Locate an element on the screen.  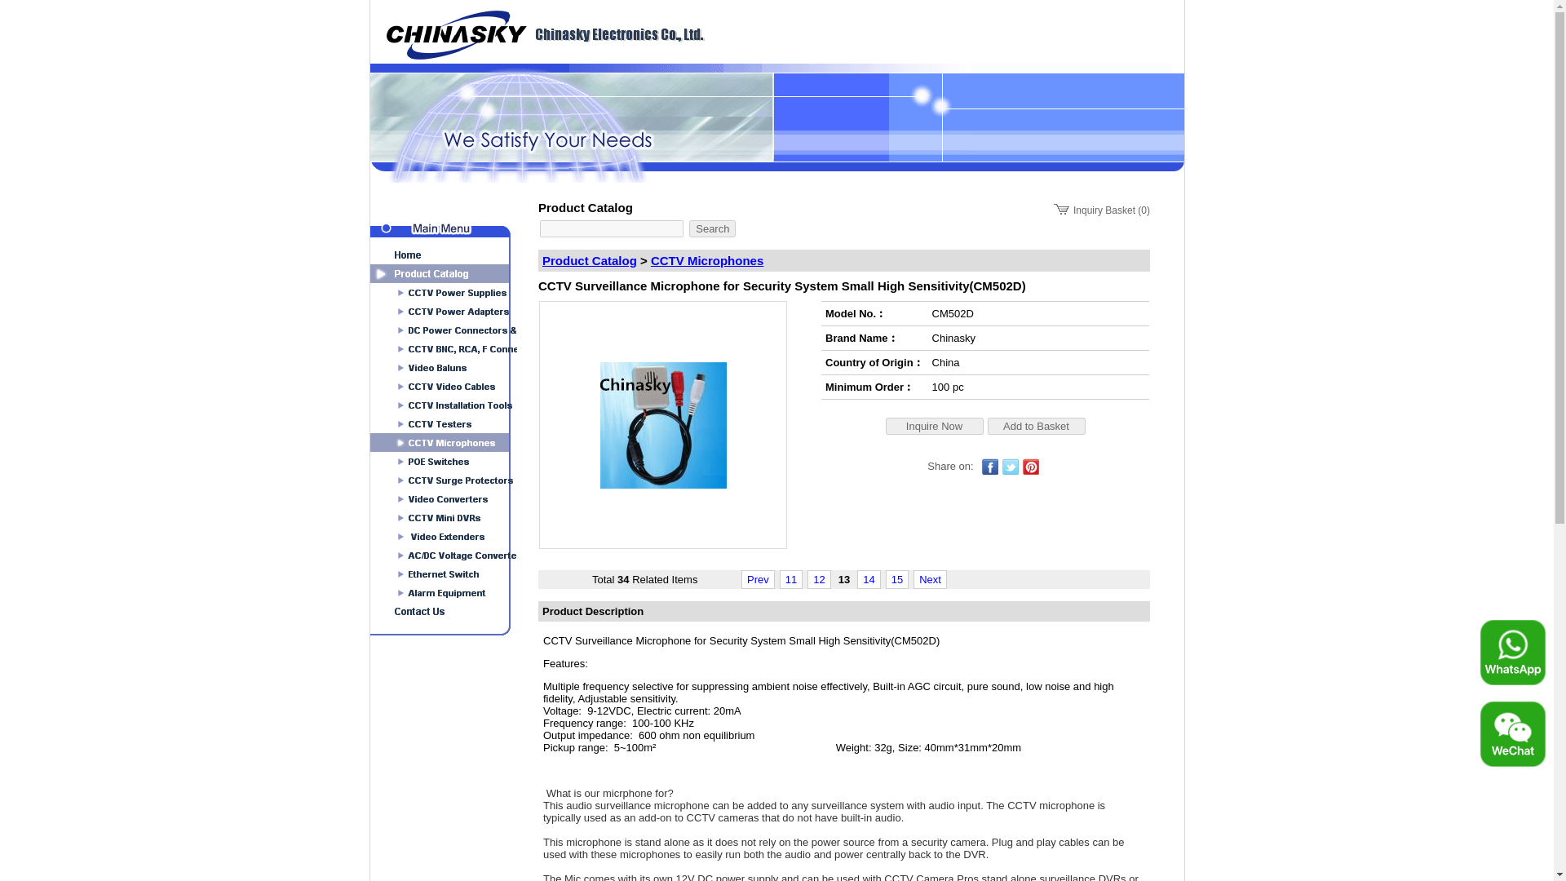
Facebook is located at coordinates (990, 467).